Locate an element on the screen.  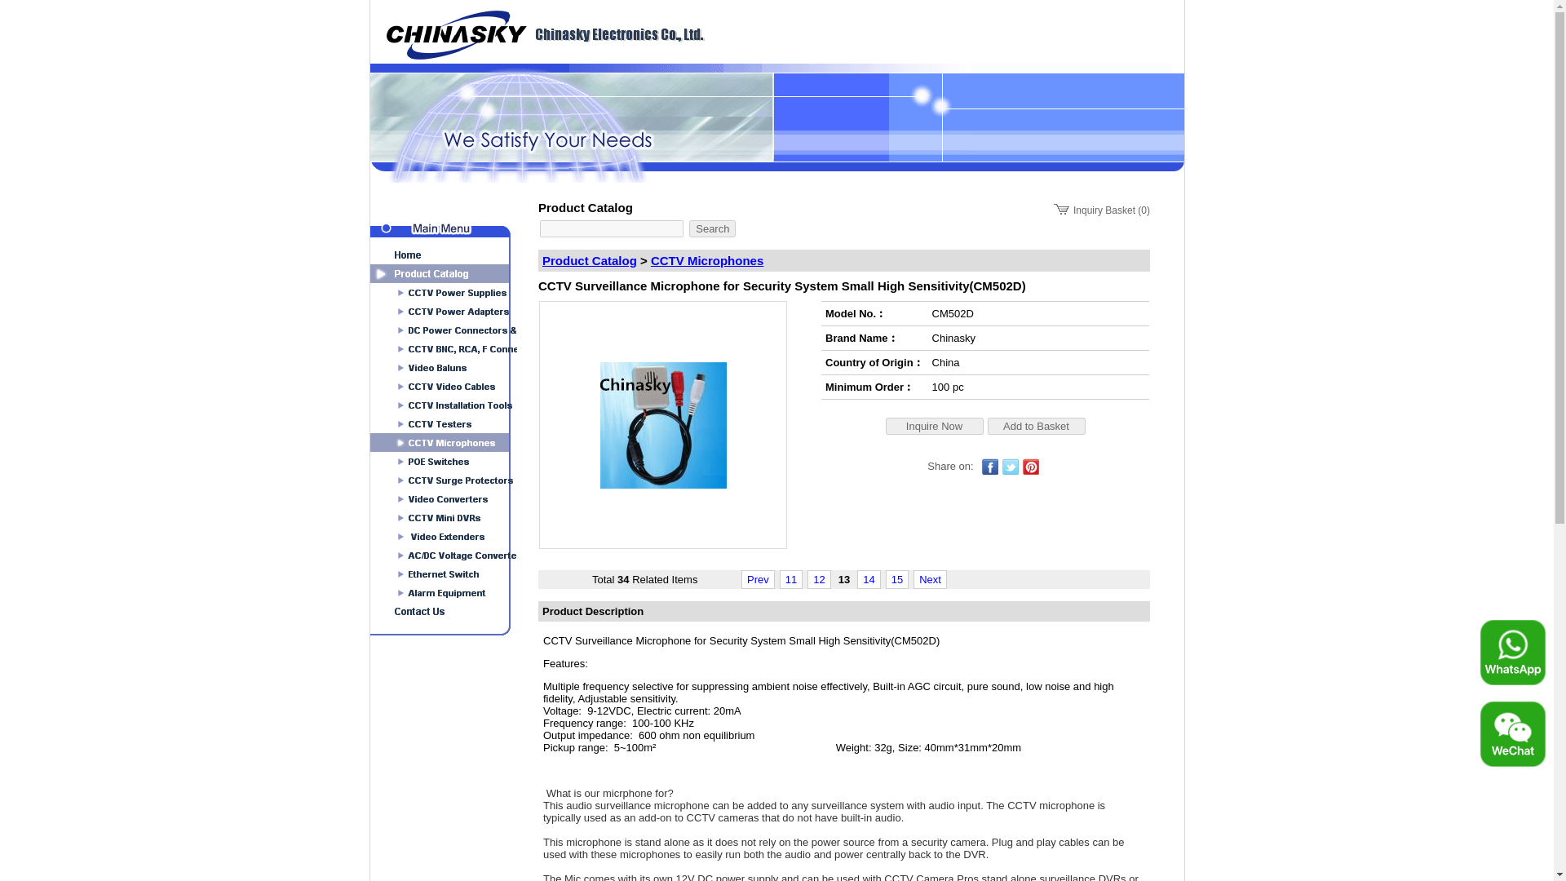
Facebook is located at coordinates (990, 467).